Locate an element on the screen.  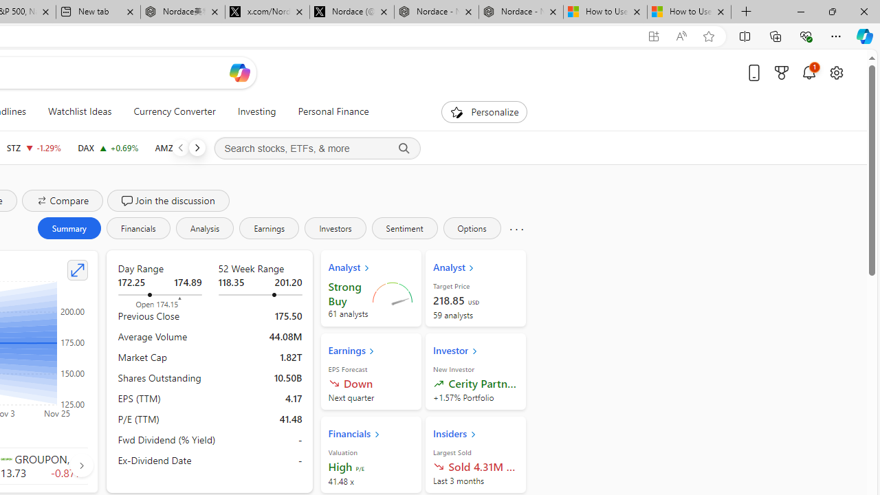
Personal Finance is located at coordinates (333, 111).